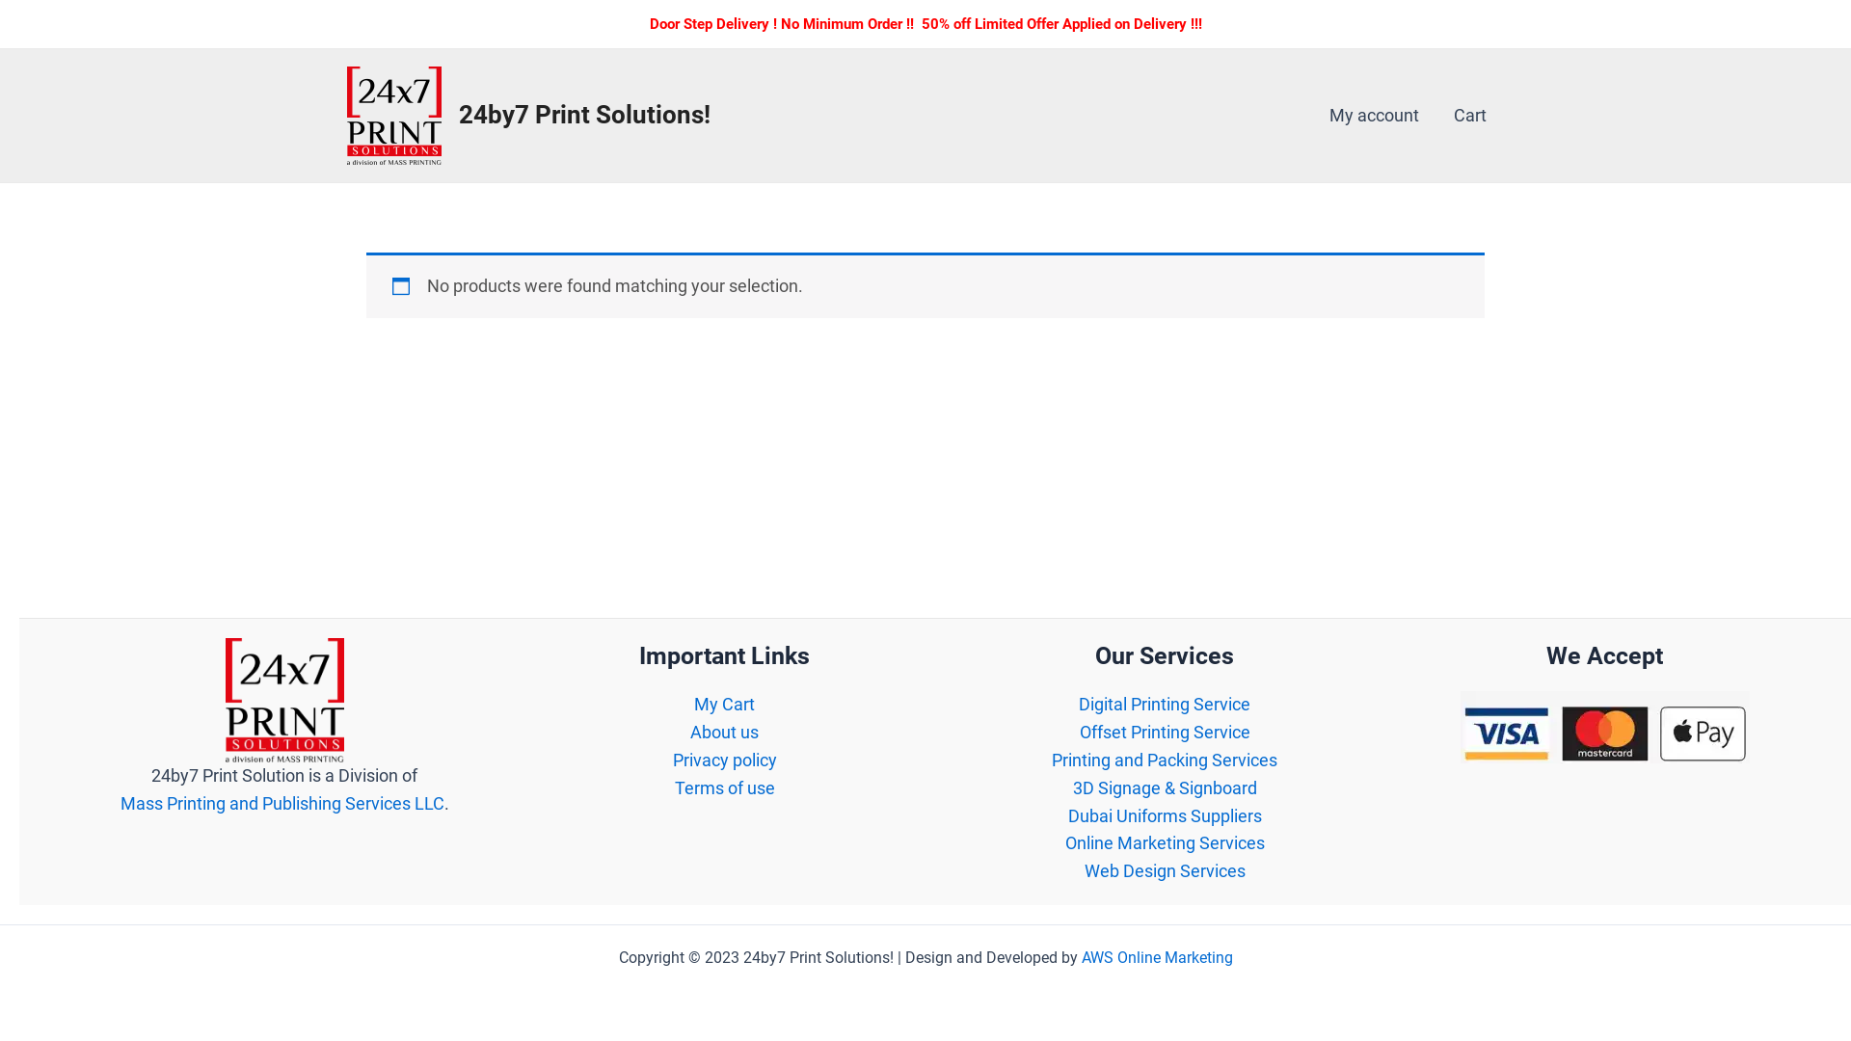 Image resolution: width=1851 pixels, height=1041 pixels. Describe the element at coordinates (1165, 788) in the screenshot. I see `3D Signage & Signboard` at that location.